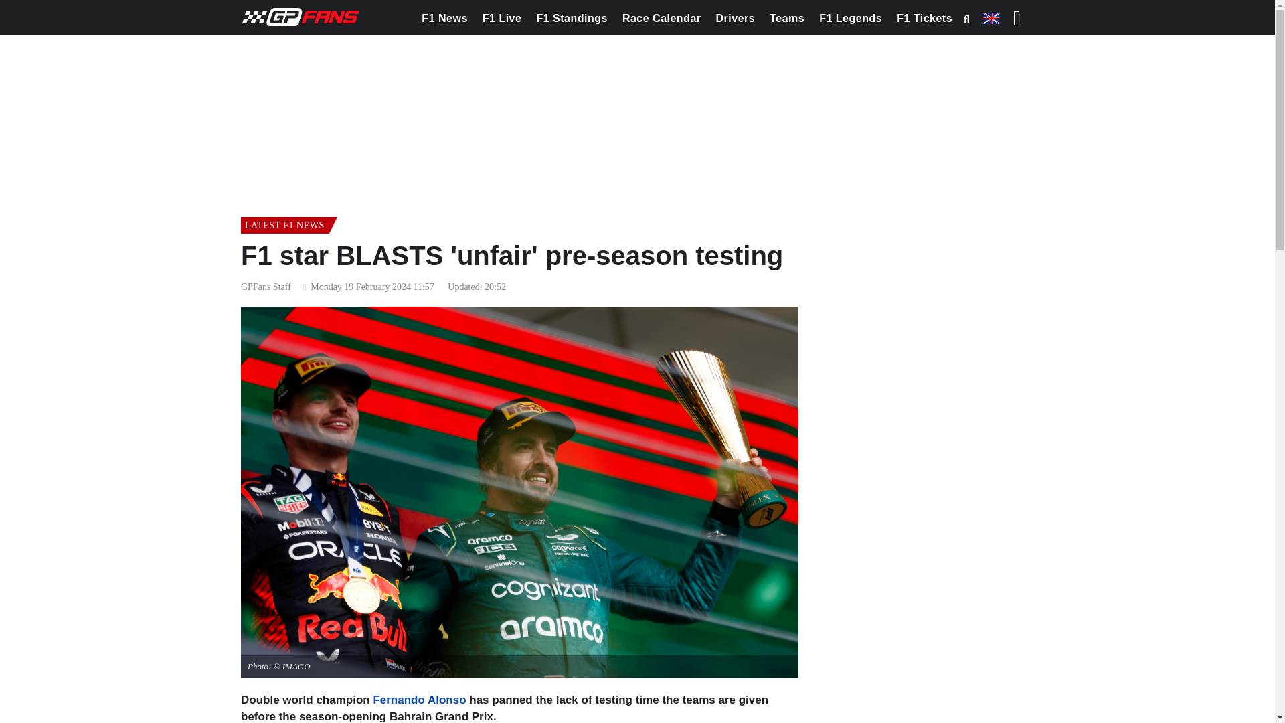 The width and height of the screenshot is (1285, 723). Describe the element at coordinates (736, 19) in the screenshot. I see `Drivers` at that location.